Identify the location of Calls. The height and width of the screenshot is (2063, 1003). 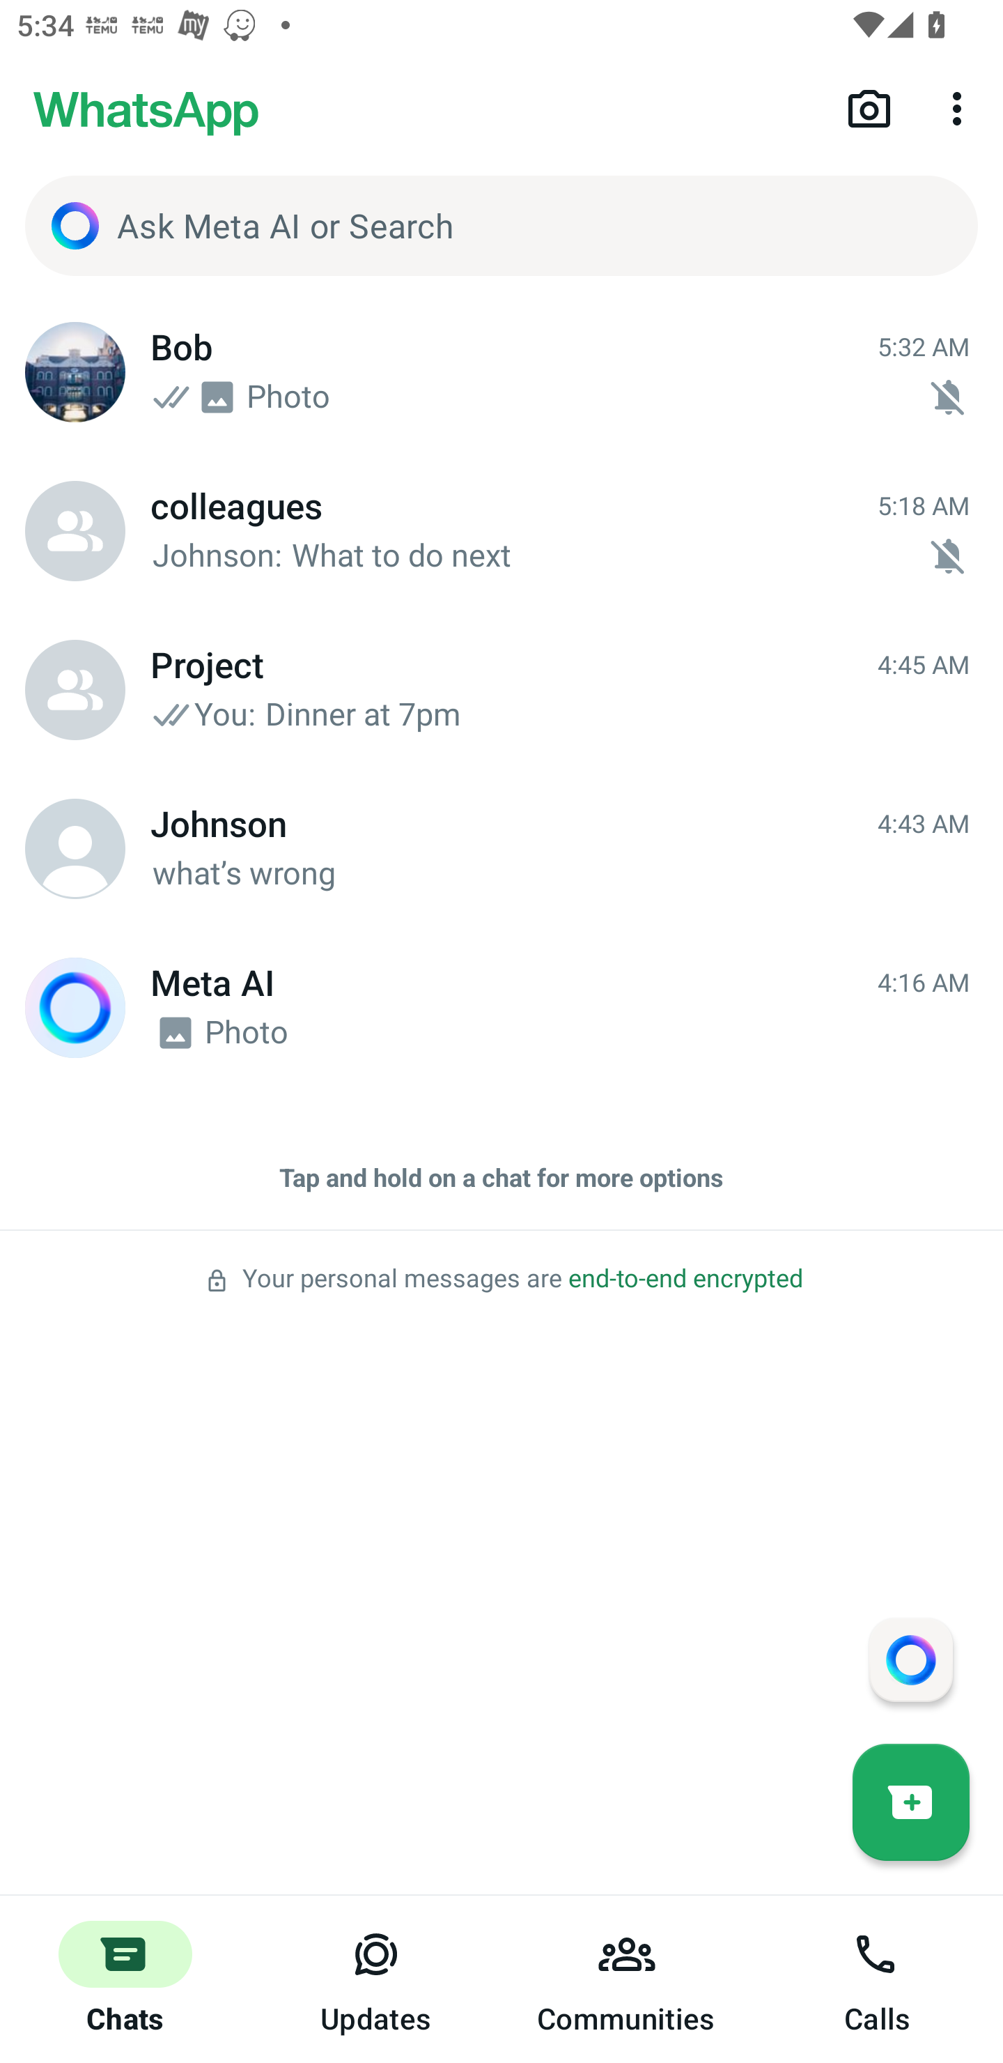
(878, 1979).